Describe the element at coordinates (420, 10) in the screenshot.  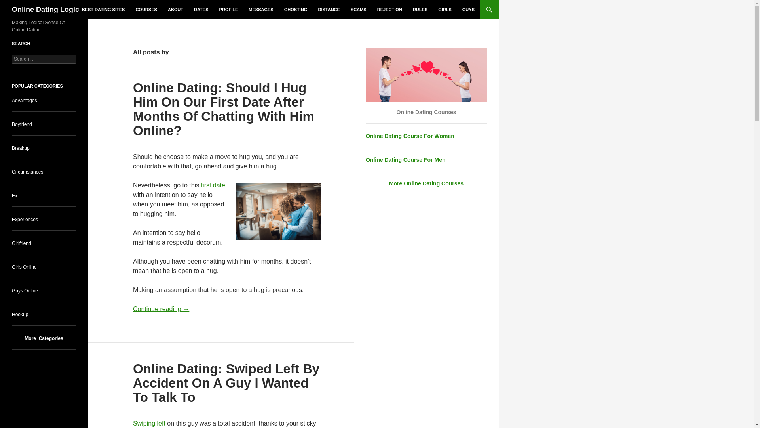
I see `RULES` at that location.